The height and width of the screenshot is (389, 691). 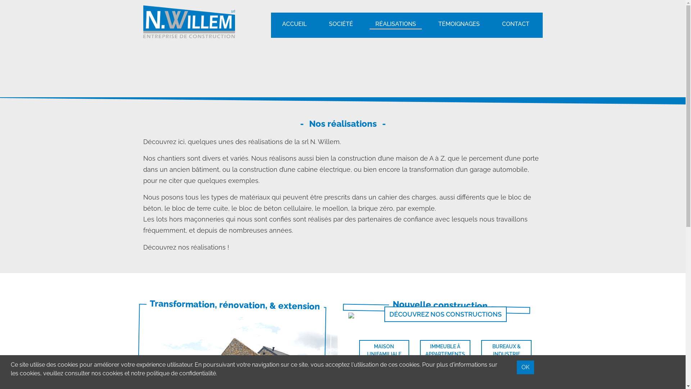 What do you see at coordinates (515, 25) in the screenshot?
I see `CONTACT` at bounding box center [515, 25].